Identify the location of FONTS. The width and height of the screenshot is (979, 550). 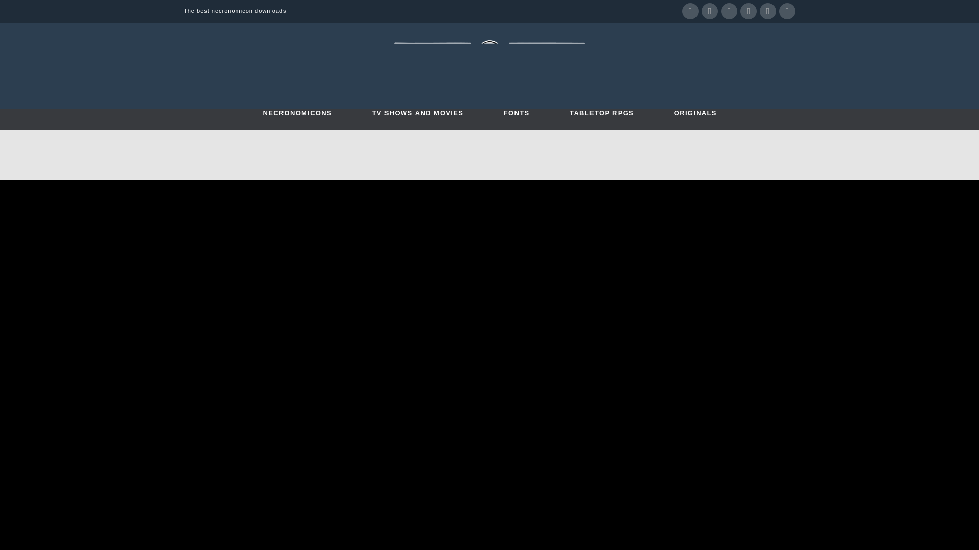
(516, 119).